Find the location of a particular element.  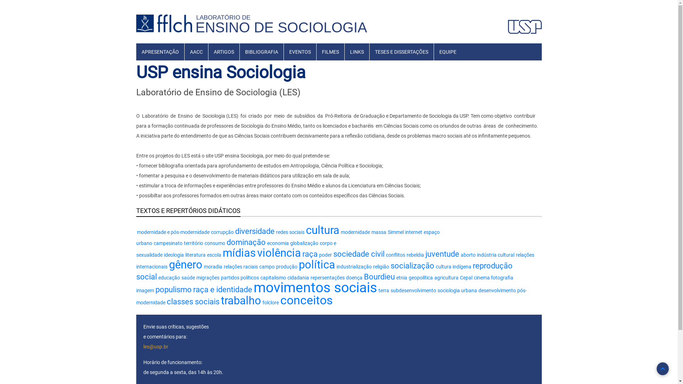

Back to Top is located at coordinates (663, 369).